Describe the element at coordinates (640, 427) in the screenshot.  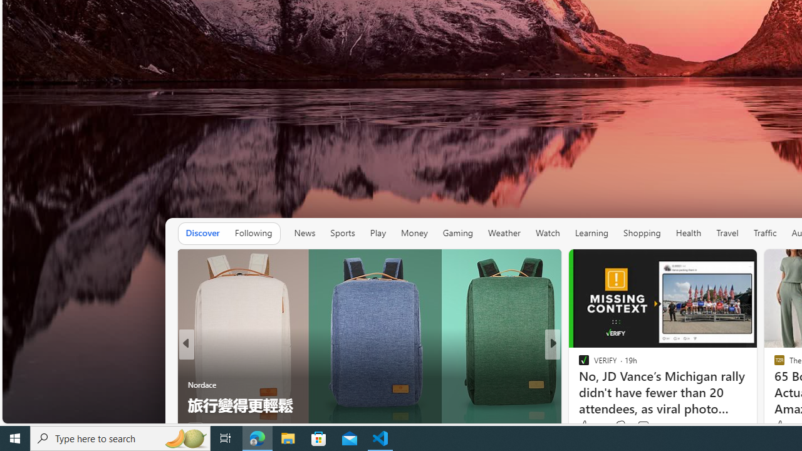
I see `View comments 38 Comment` at that location.